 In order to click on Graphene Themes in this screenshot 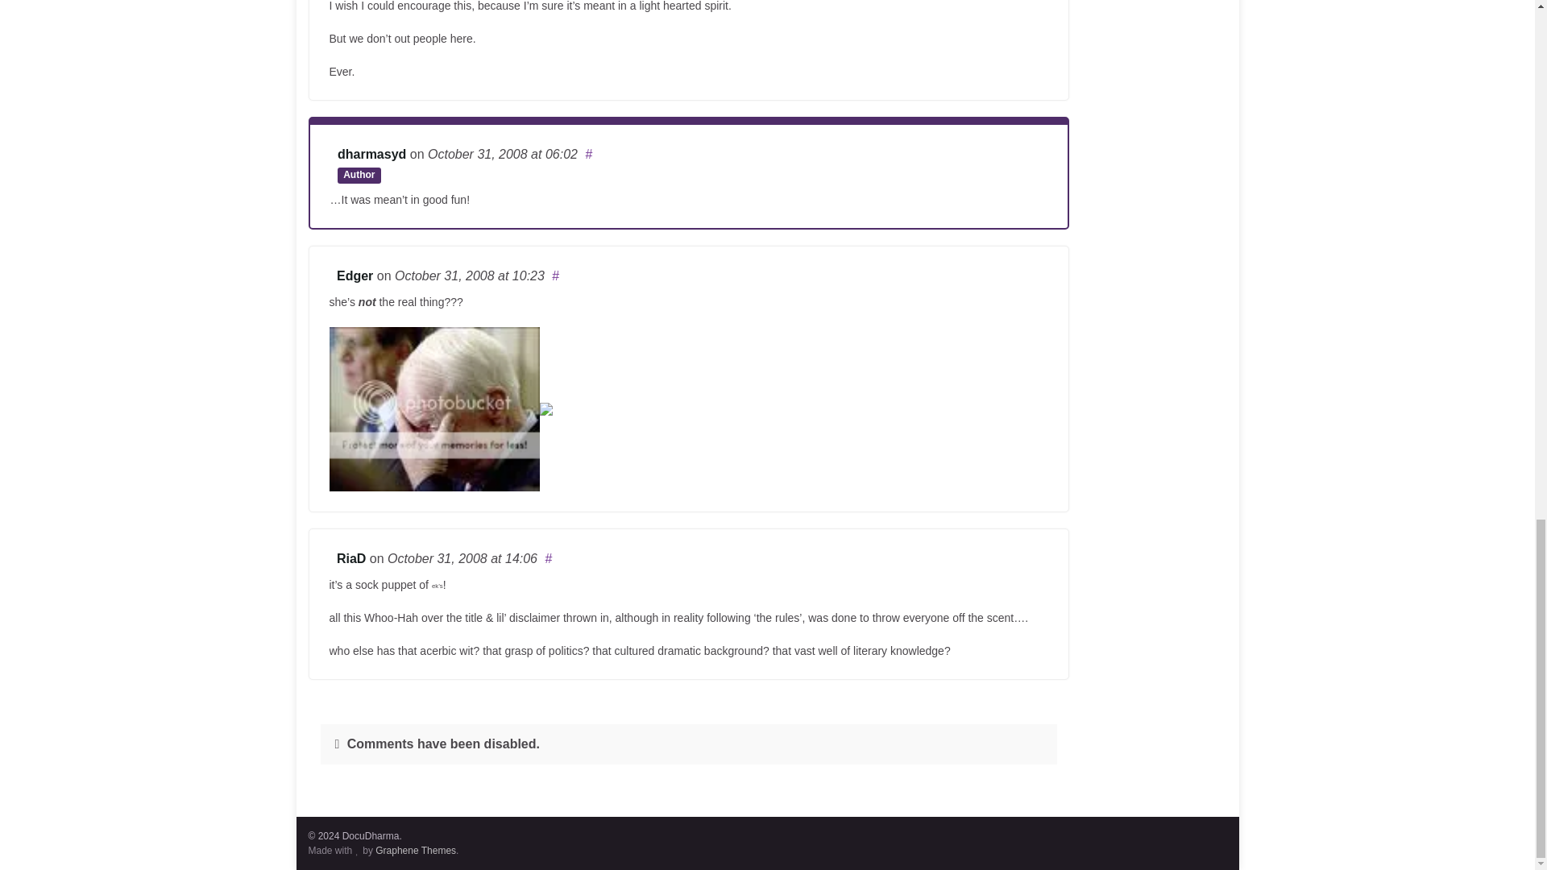, I will do `click(416, 850)`.